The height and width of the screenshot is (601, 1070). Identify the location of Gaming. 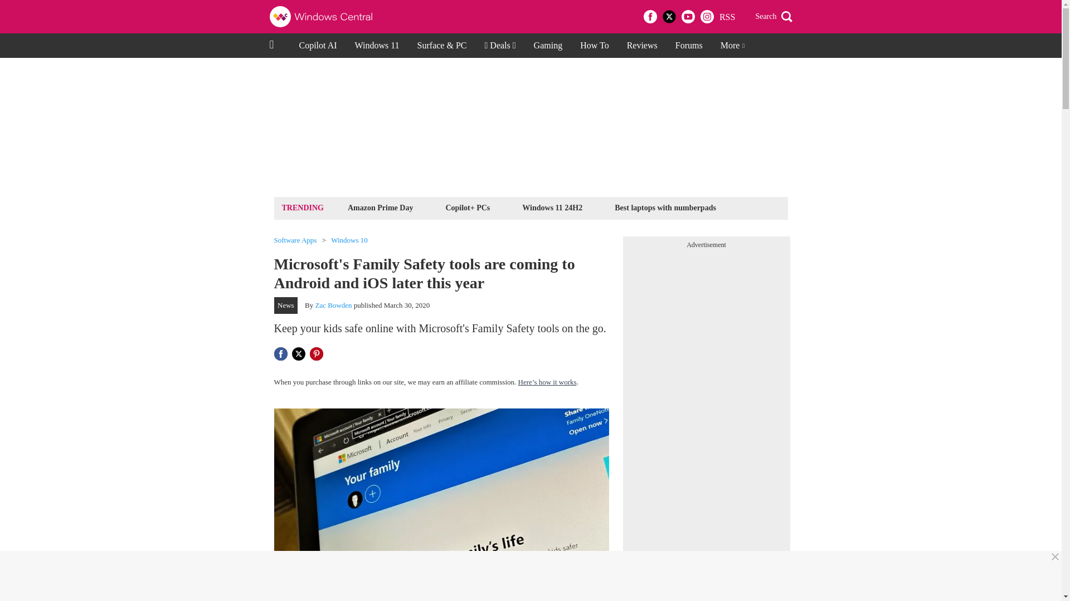
(548, 46).